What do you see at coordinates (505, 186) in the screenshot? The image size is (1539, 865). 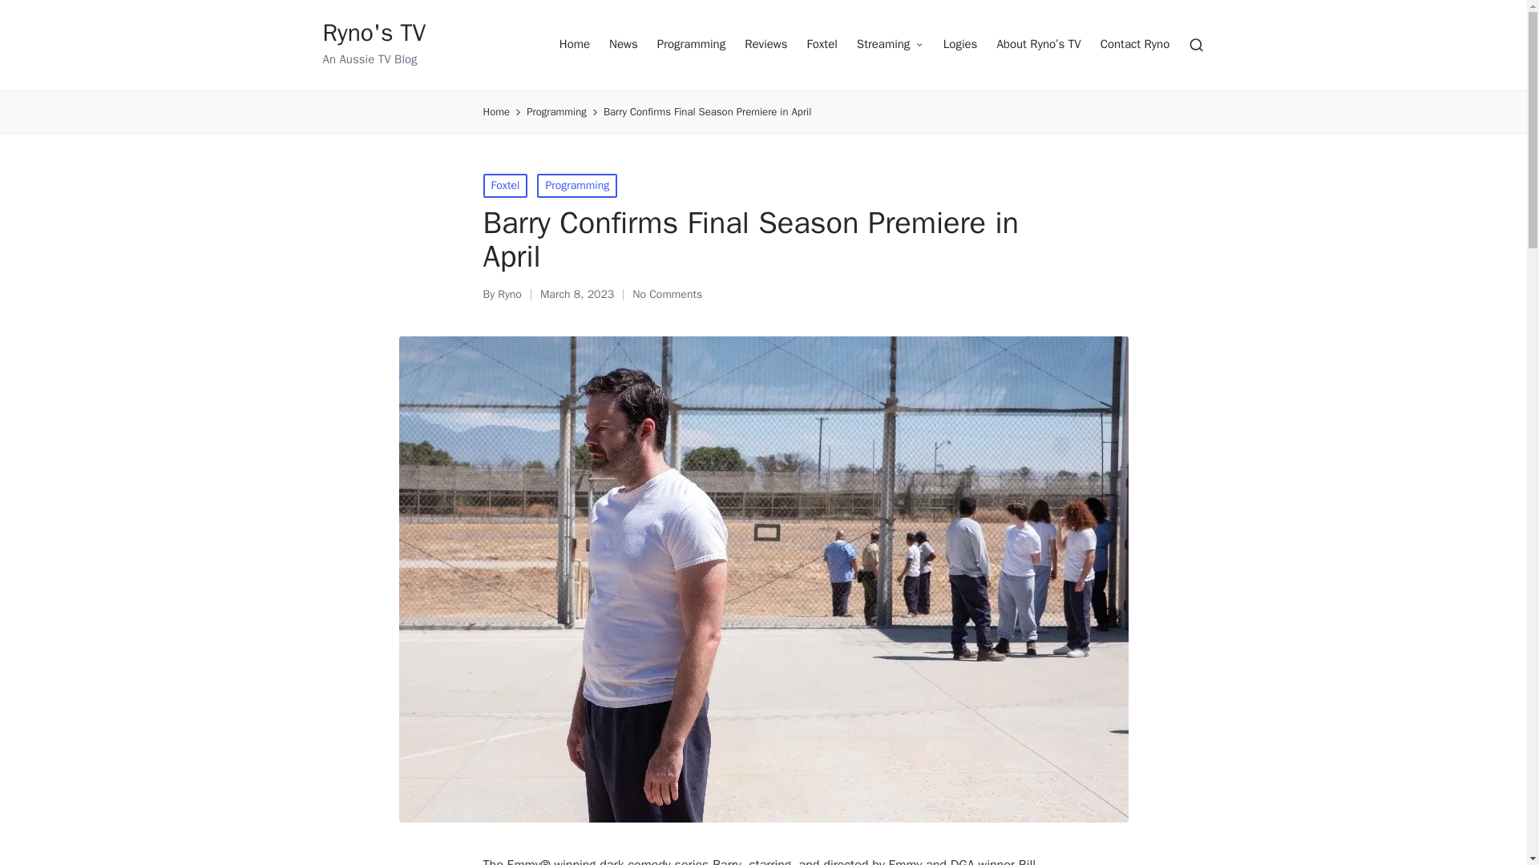 I see `Foxtel` at bounding box center [505, 186].